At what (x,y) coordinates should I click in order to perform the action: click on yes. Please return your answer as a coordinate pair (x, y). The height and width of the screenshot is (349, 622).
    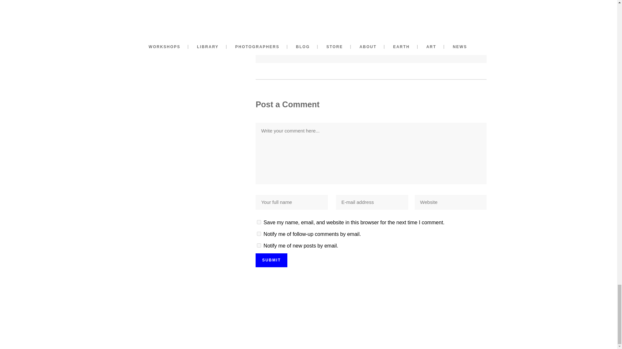
    Looking at the image, I should click on (259, 222).